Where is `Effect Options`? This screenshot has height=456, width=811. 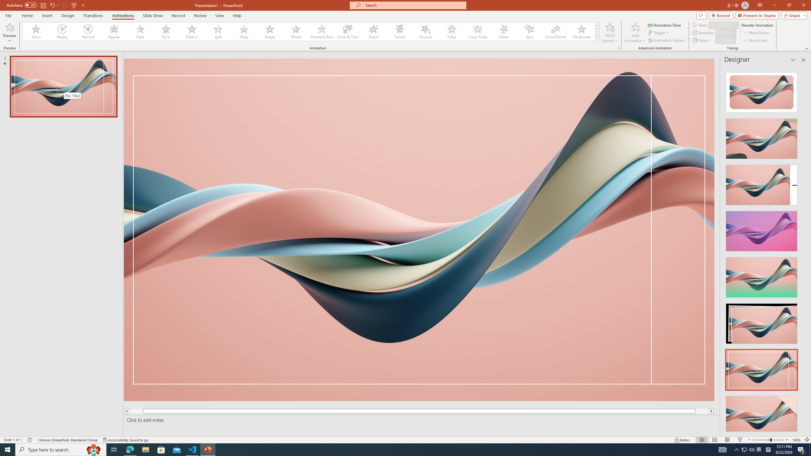
Effect Options is located at coordinates (610, 33).